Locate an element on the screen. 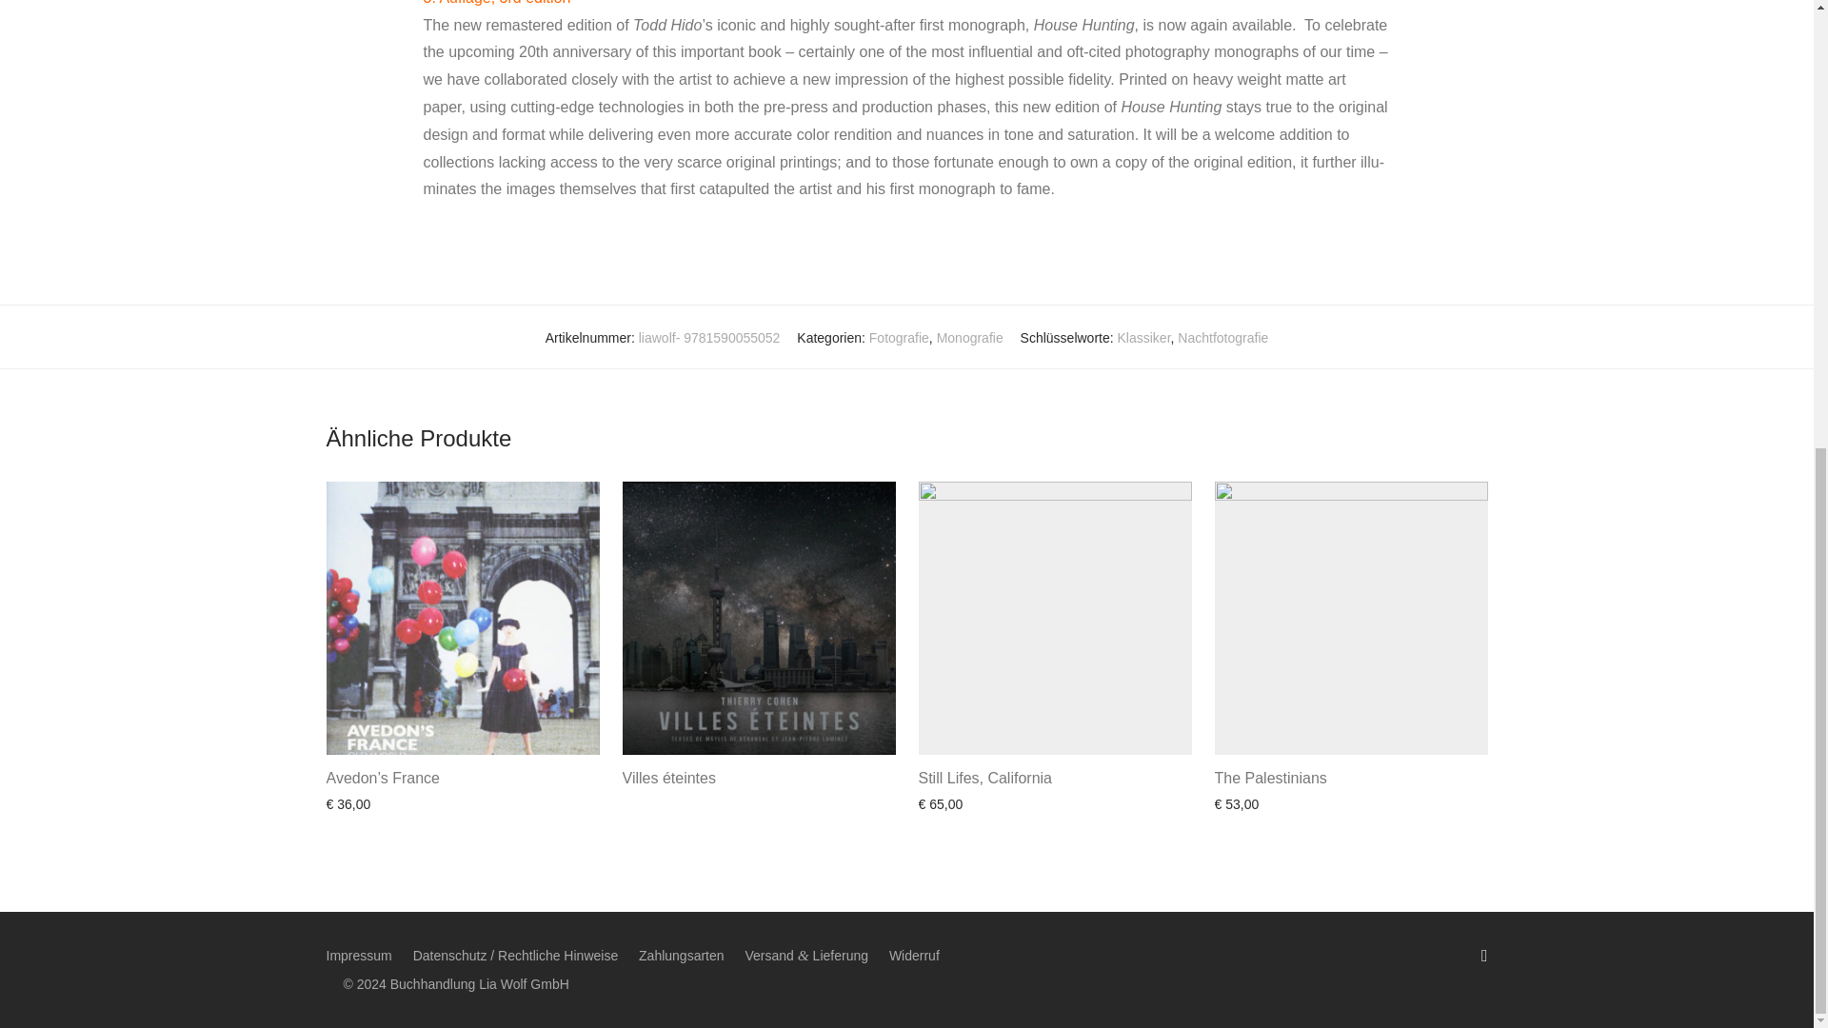 This screenshot has height=1028, width=1828. Nachtfotografie is located at coordinates (1222, 337).